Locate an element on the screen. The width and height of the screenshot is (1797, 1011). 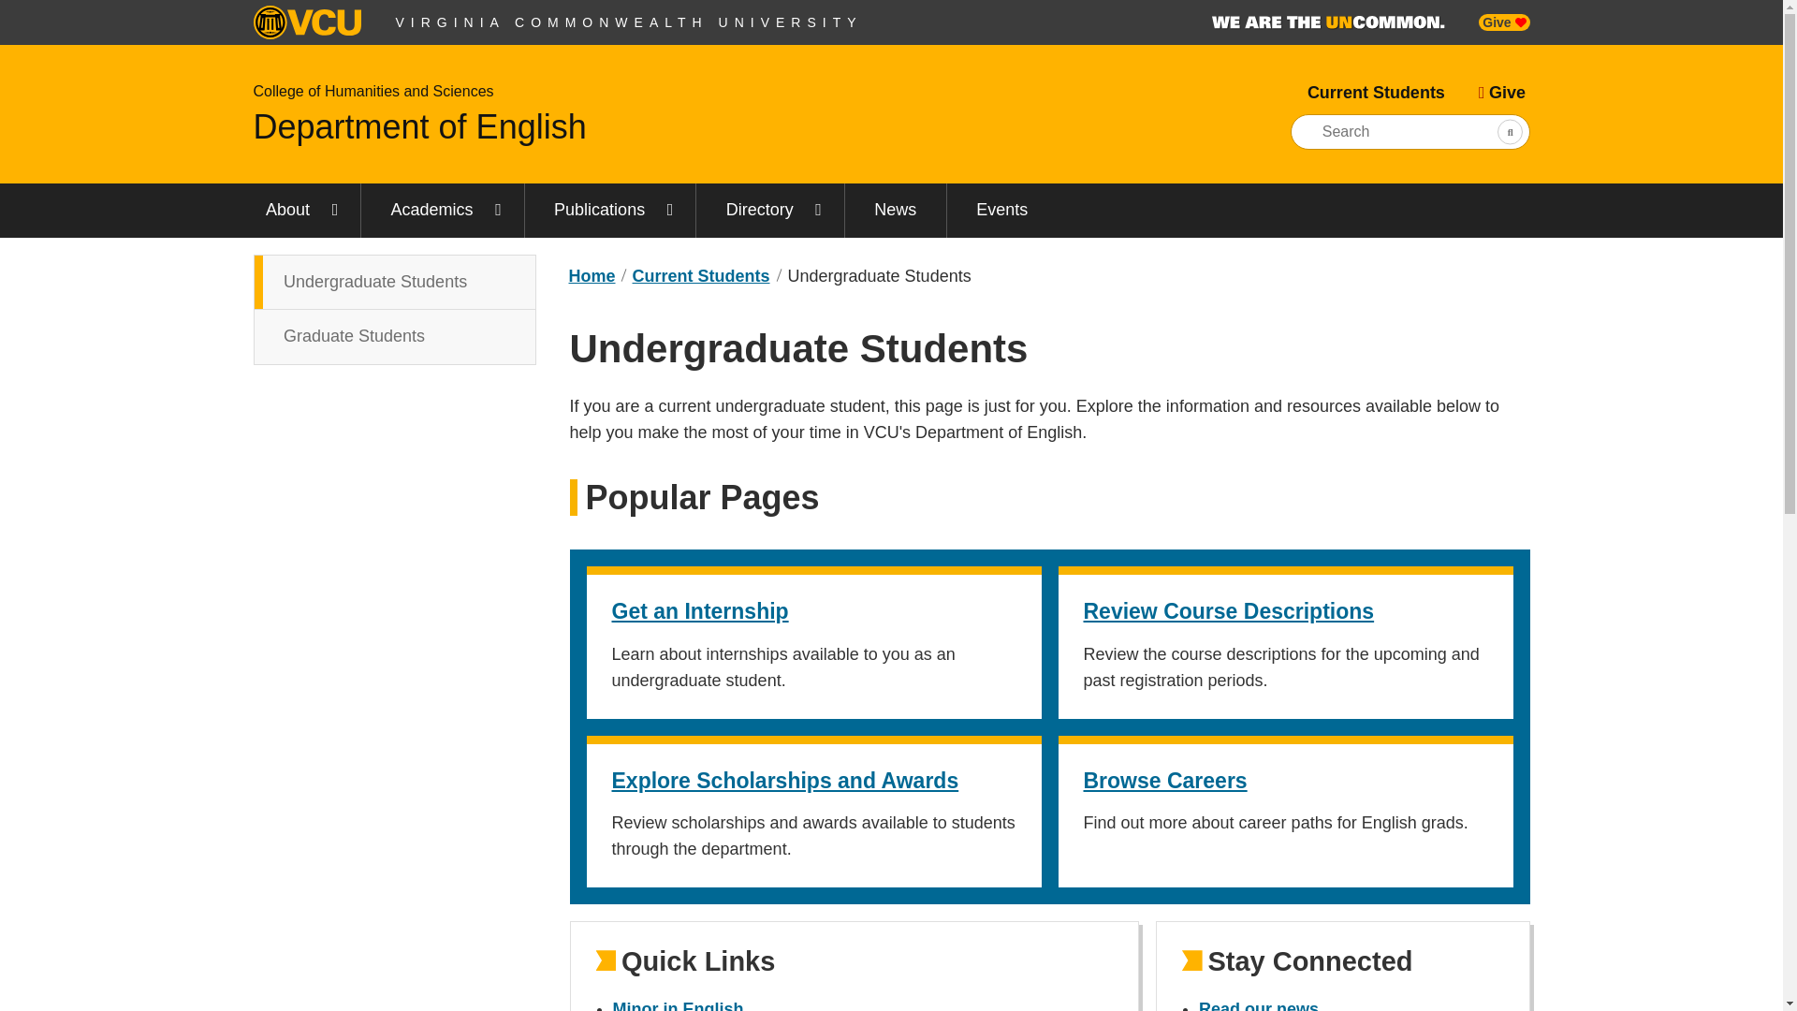
Department of English is located at coordinates (373, 90).